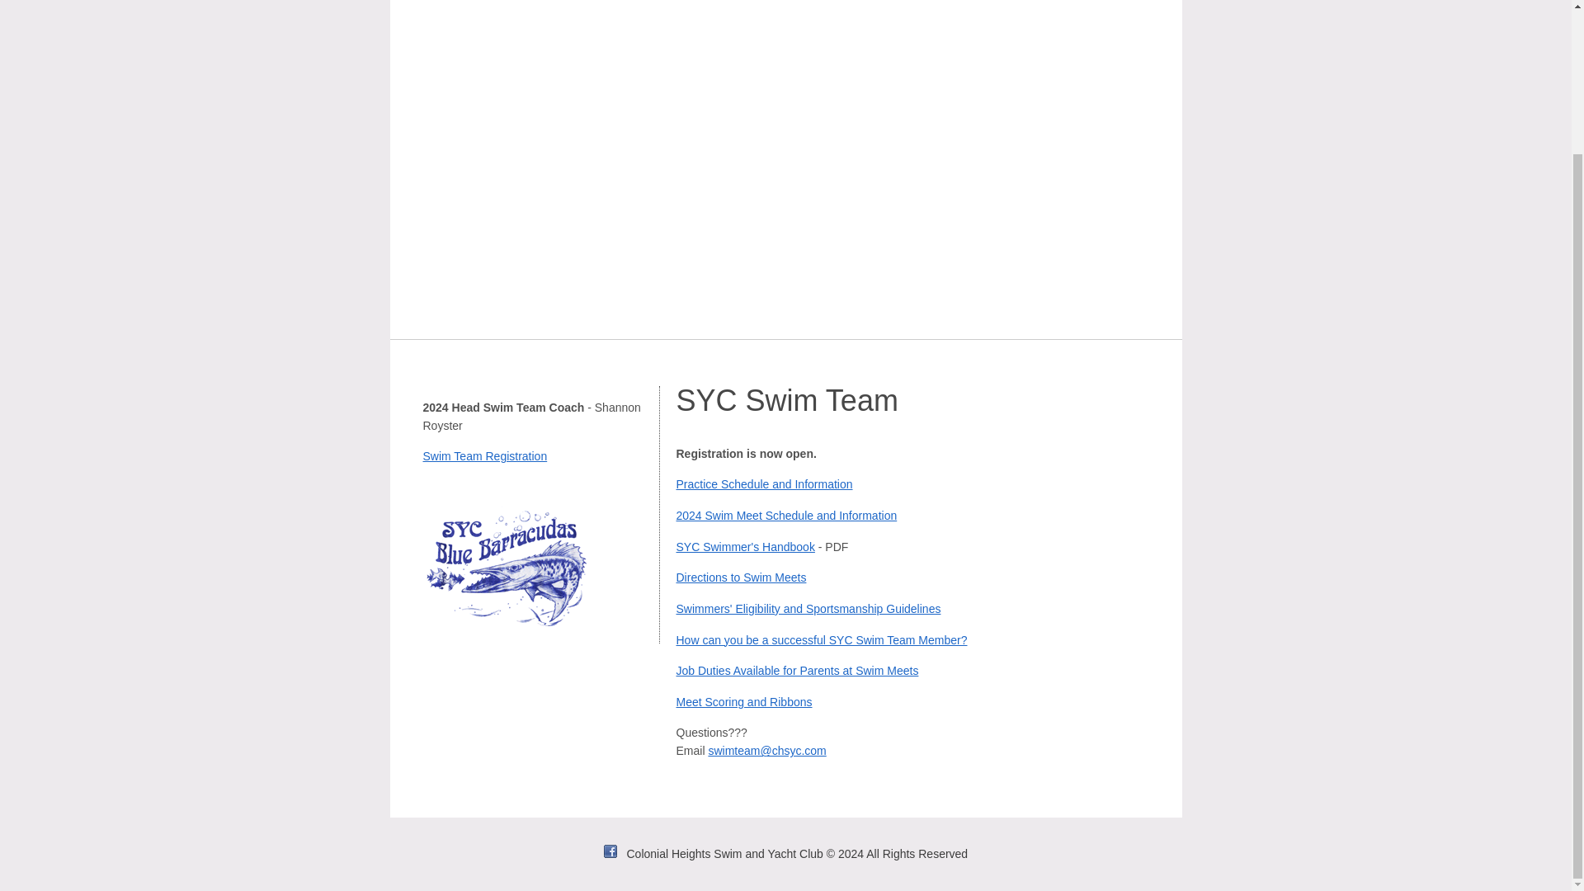  I want to click on Job Duties Available for Parents at Swim Meets, so click(797, 670).